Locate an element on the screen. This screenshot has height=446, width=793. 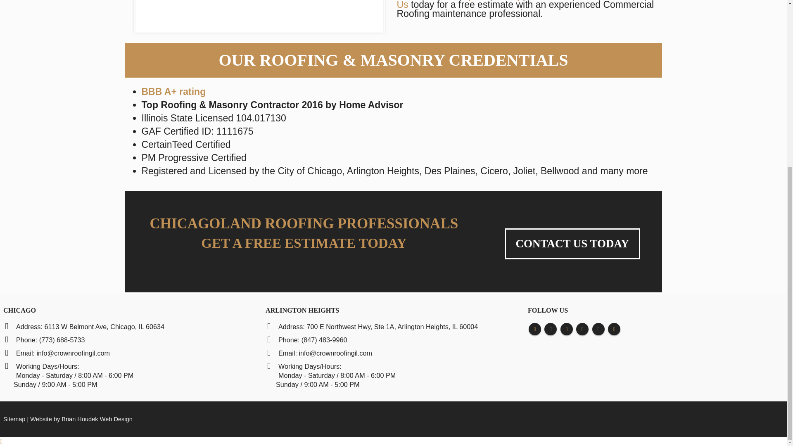
Crown Roofing Chicagoland Modified Bitumen Roof is located at coordinates (259, 16).